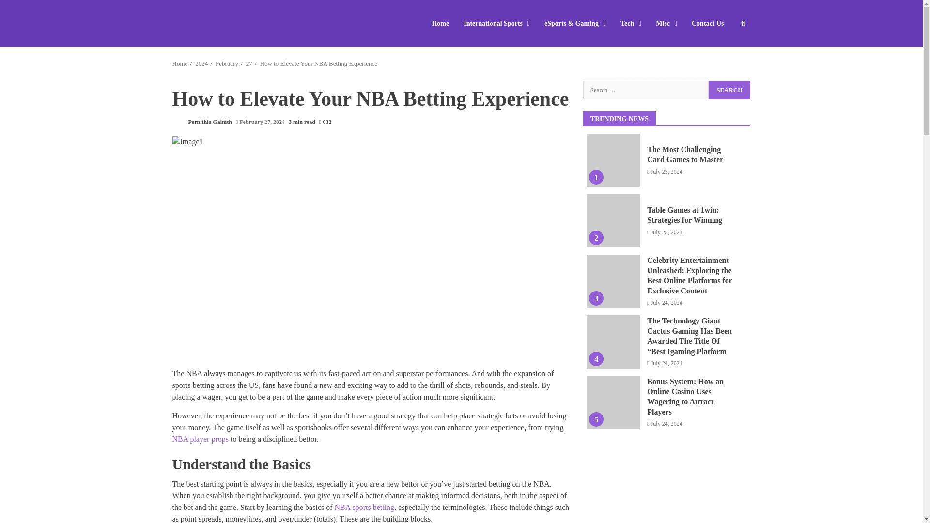  I want to click on International Sports, so click(497, 23).